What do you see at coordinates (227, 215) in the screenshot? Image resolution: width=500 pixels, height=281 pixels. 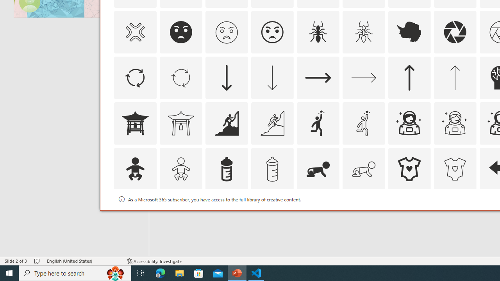 I see `AutomationID: Icons_Badge2_M` at bounding box center [227, 215].